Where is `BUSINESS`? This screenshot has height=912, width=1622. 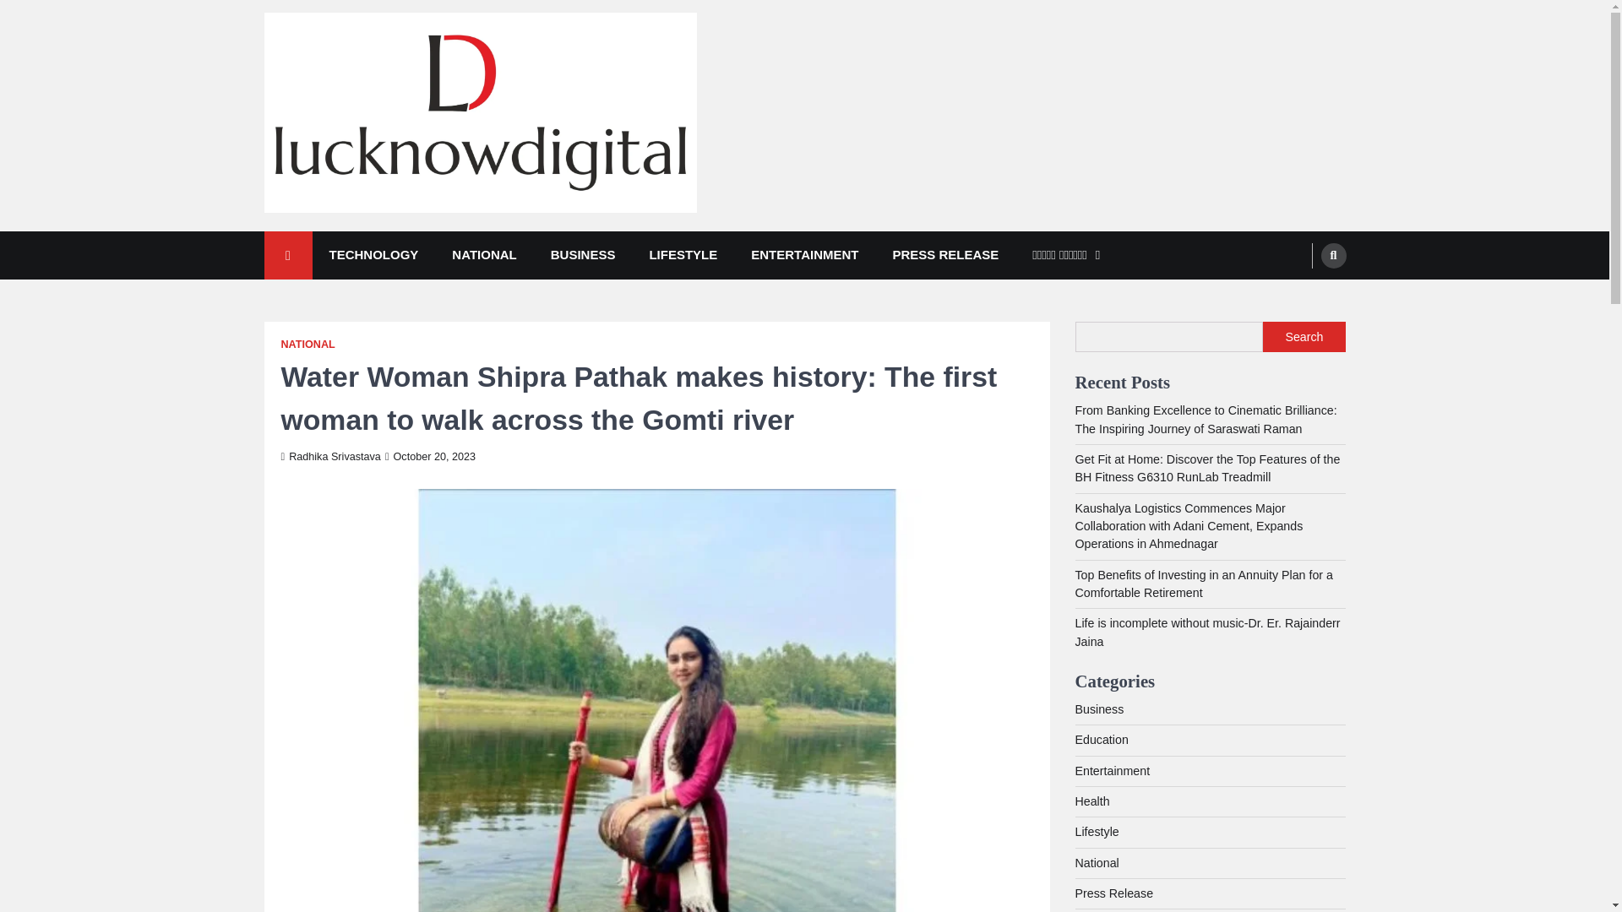 BUSINESS is located at coordinates (583, 255).